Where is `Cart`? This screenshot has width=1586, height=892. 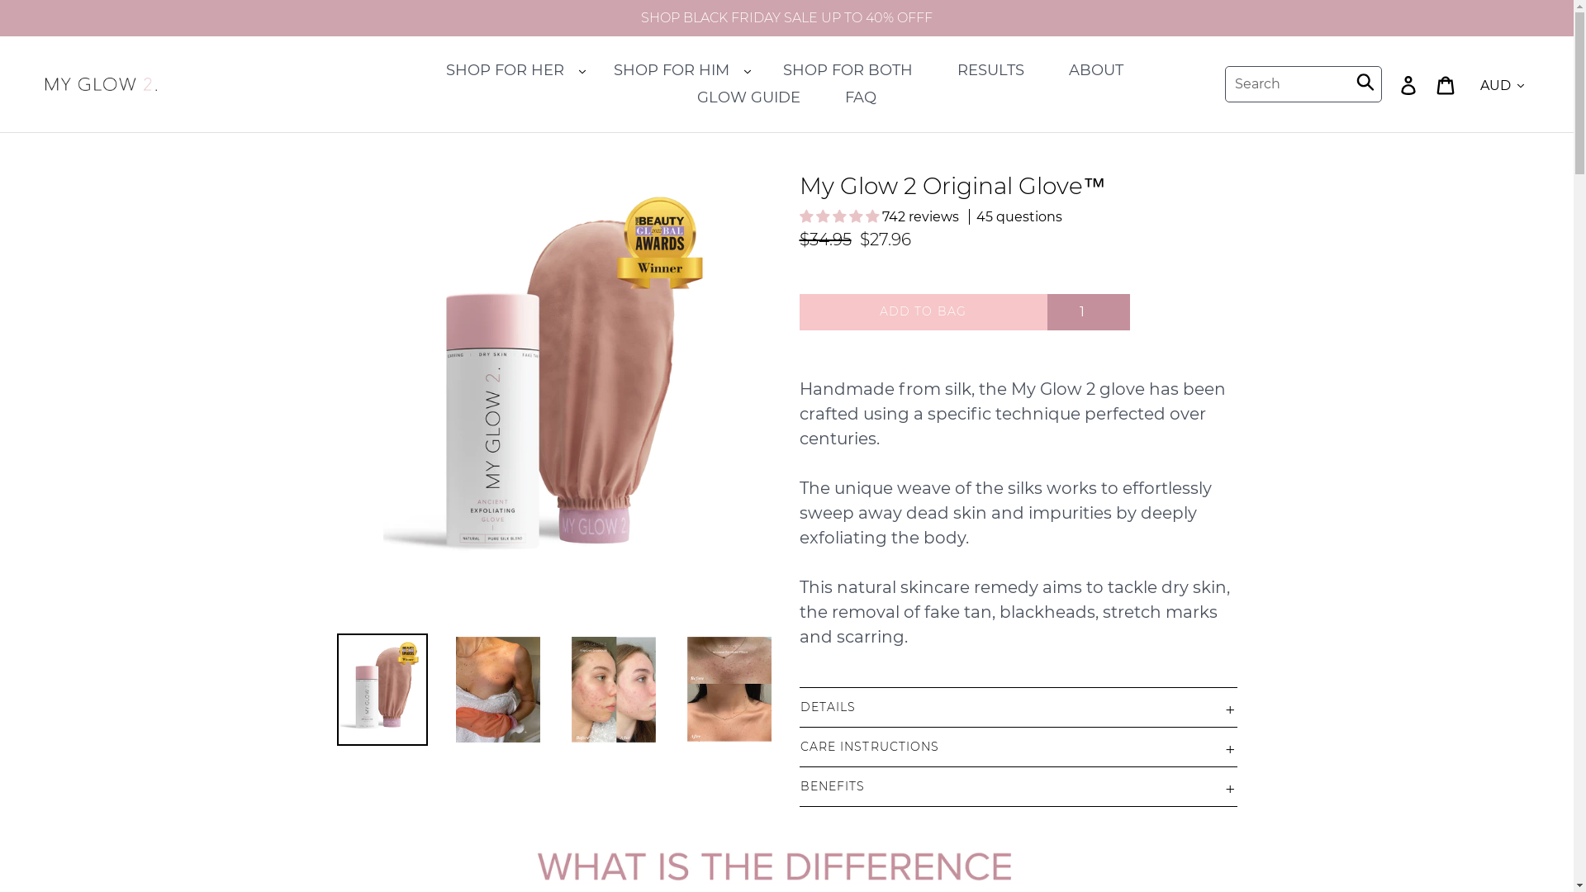 Cart is located at coordinates (1455, 84).